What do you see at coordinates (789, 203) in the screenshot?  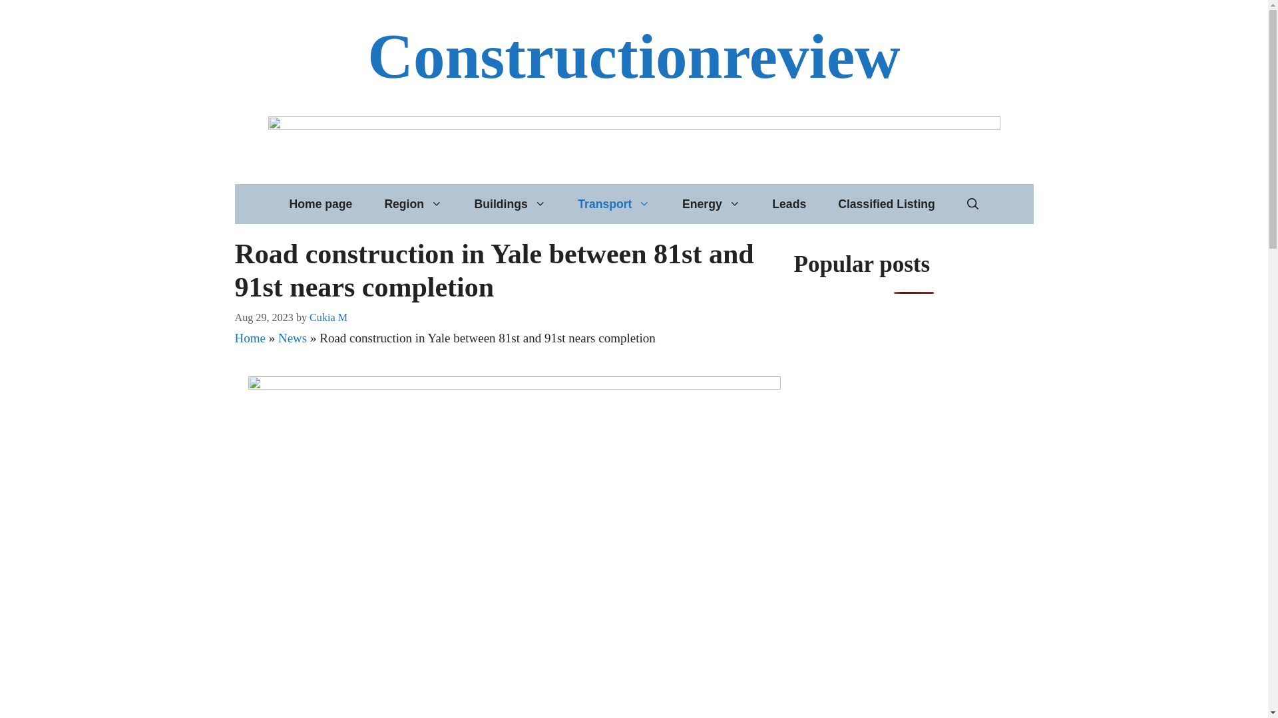 I see `Leads` at bounding box center [789, 203].